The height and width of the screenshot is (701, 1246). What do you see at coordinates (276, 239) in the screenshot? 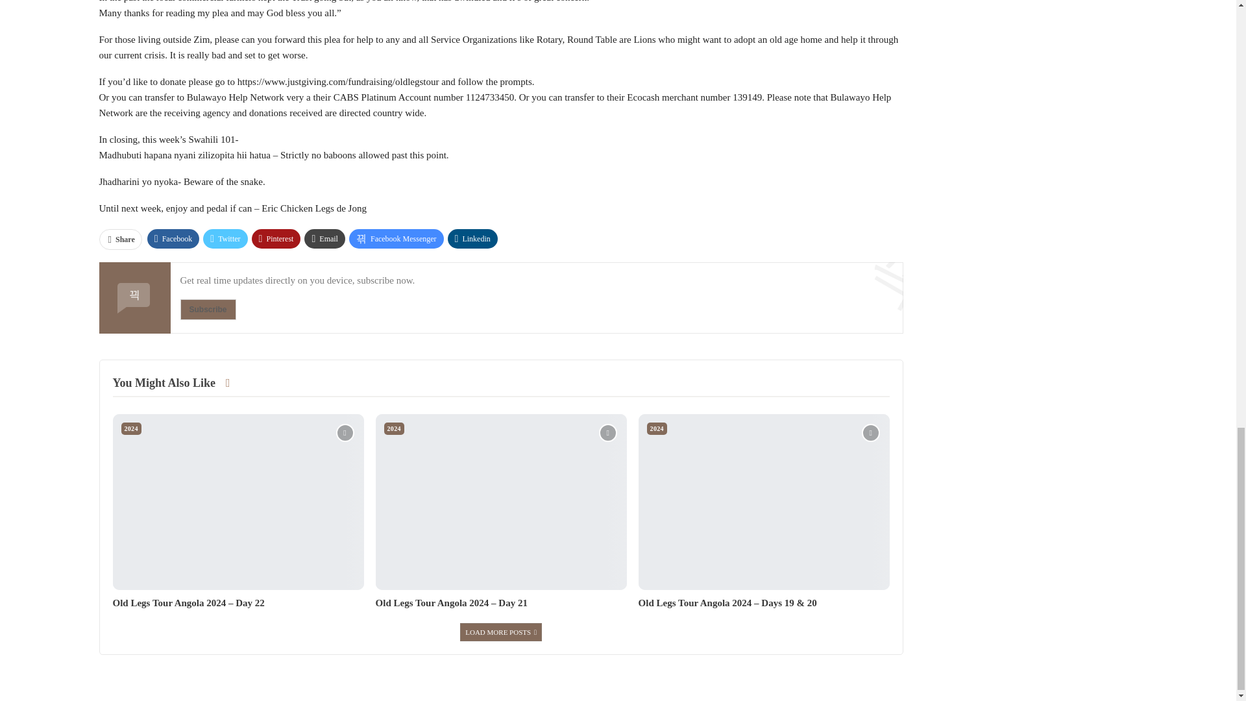
I see `Pinterest` at bounding box center [276, 239].